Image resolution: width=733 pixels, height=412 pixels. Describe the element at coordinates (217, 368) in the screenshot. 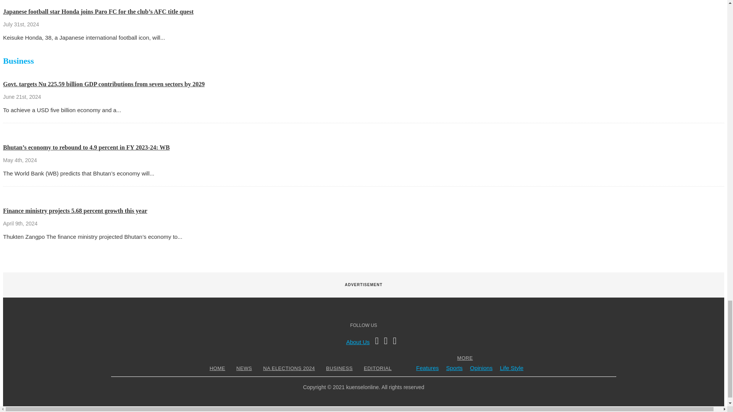

I see `HOME` at that location.